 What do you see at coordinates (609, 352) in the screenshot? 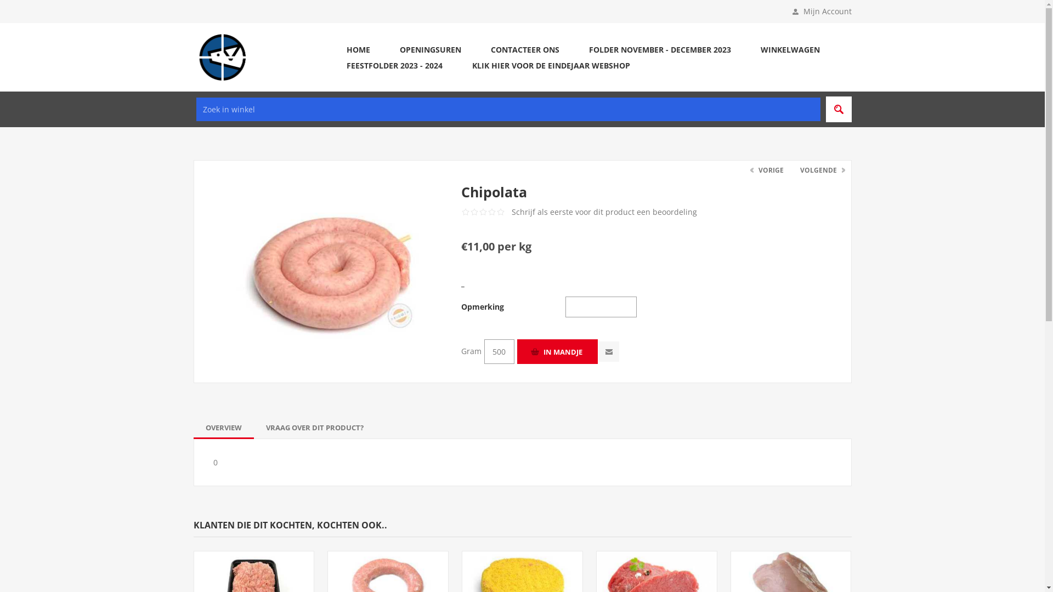
I see `E-mail een vriend` at bounding box center [609, 352].